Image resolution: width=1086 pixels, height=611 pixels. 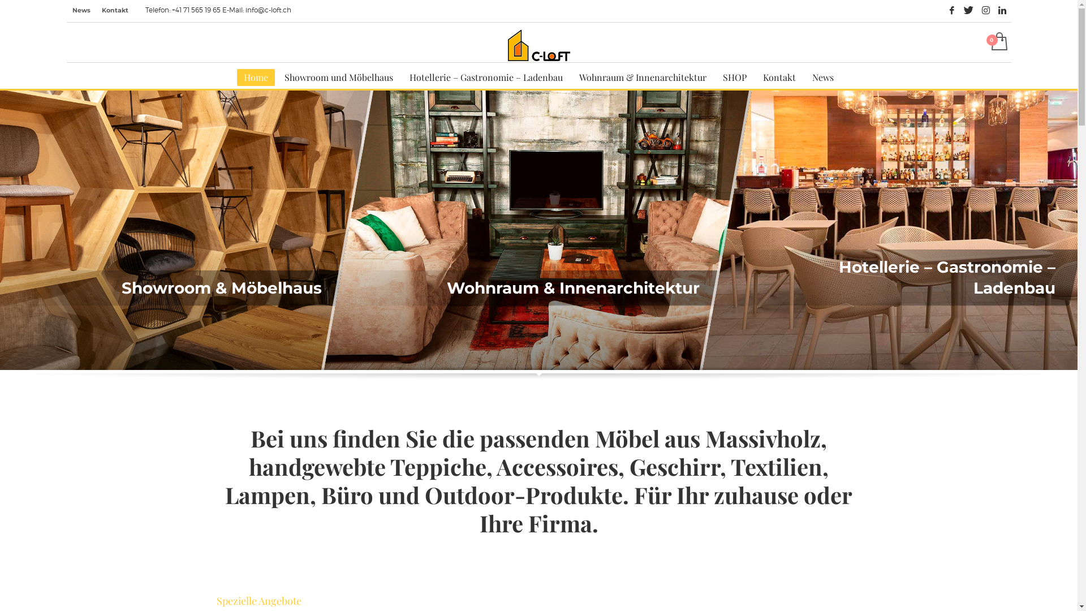 What do you see at coordinates (538, 232) in the screenshot?
I see `Hotellerie_Gastronomie_Ladenbau_Wohnraum_Innenarchitektur` at bounding box center [538, 232].